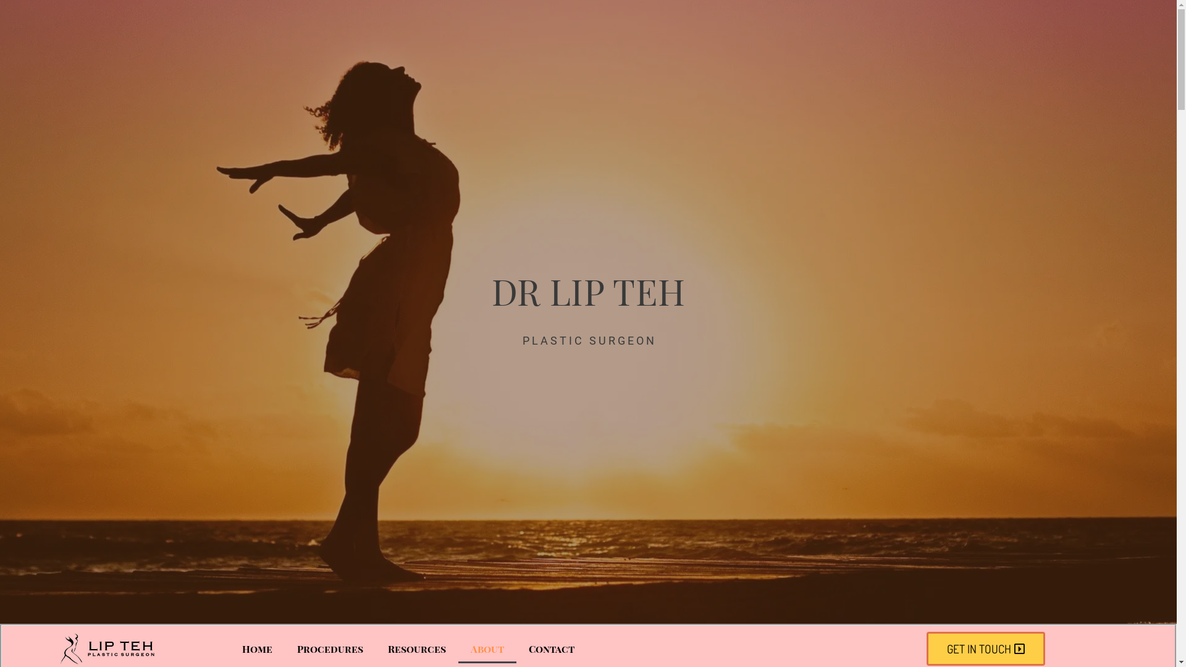 This screenshot has width=1186, height=667. Describe the element at coordinates (986, 648) in the screenshot. I see `GET IN TOUCH` at that location.